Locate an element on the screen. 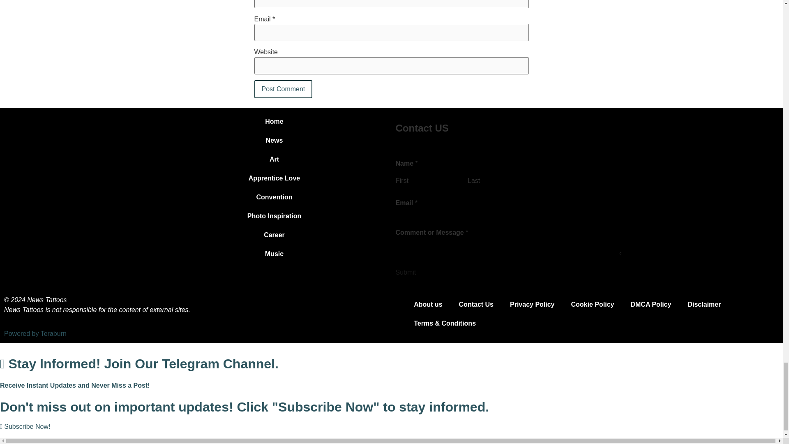 The image size is (789, 444). Convention is located at coordinates (274, 197).